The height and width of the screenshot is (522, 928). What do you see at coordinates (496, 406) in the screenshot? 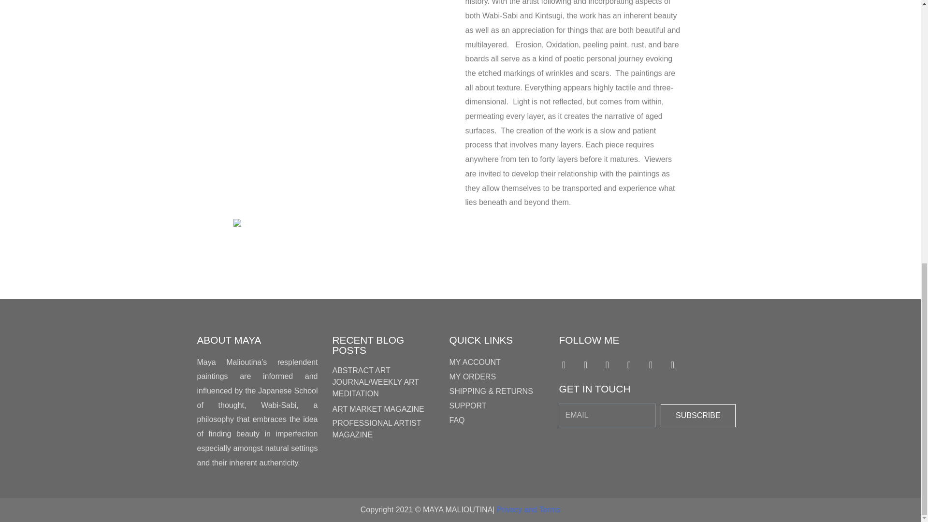
I see `SUPPORT` at bounding box center [496, 406].